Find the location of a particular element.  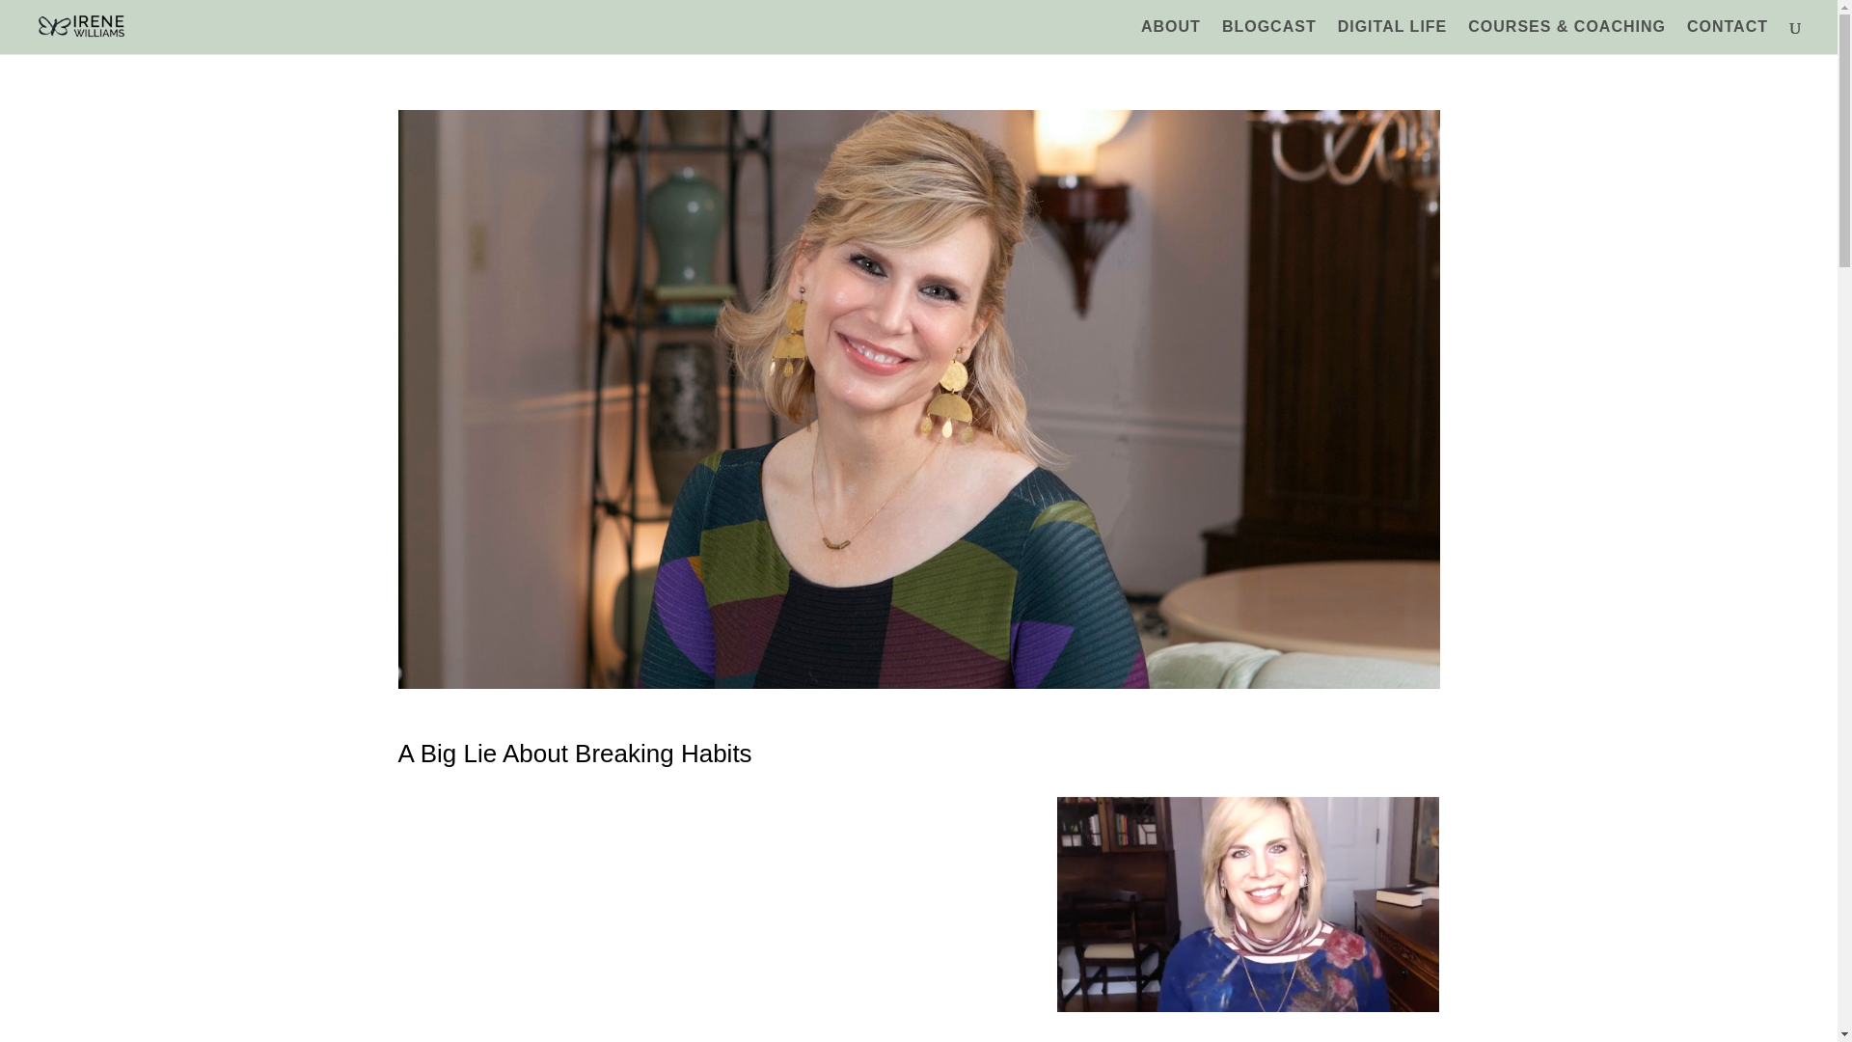

ABOUT is located at coordinates (1170, 37).